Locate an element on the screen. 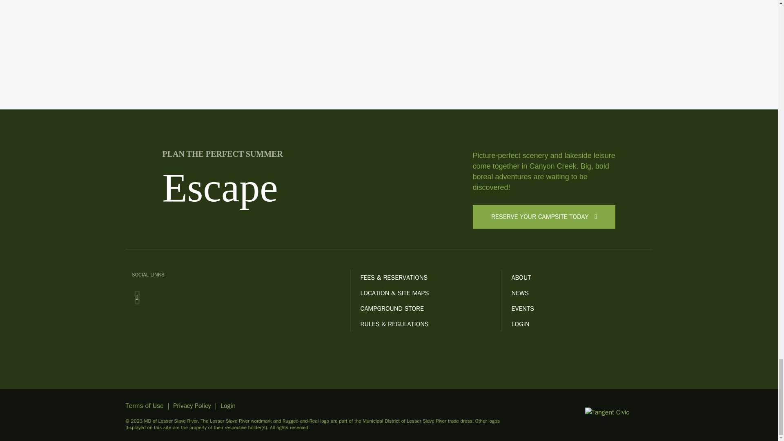 This screenshot has width=784, height=441. NEWS is located at coordinates (581, 293).